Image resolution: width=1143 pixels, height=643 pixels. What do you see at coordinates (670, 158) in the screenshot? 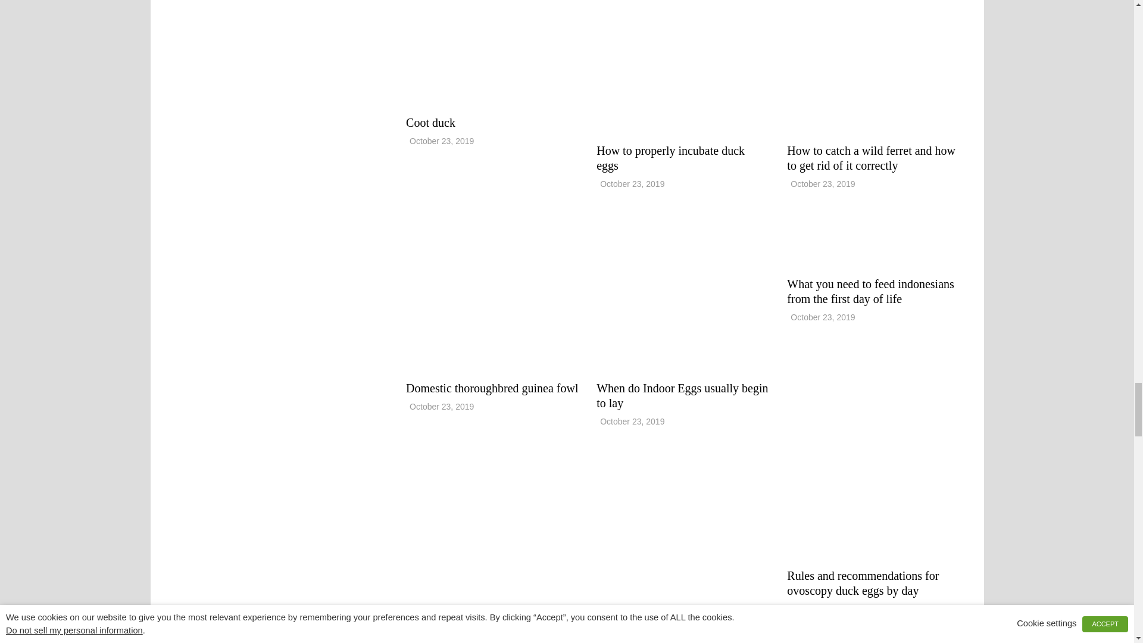
I see `How to properly incubate duck eggs` at bounding box center [670, 158].